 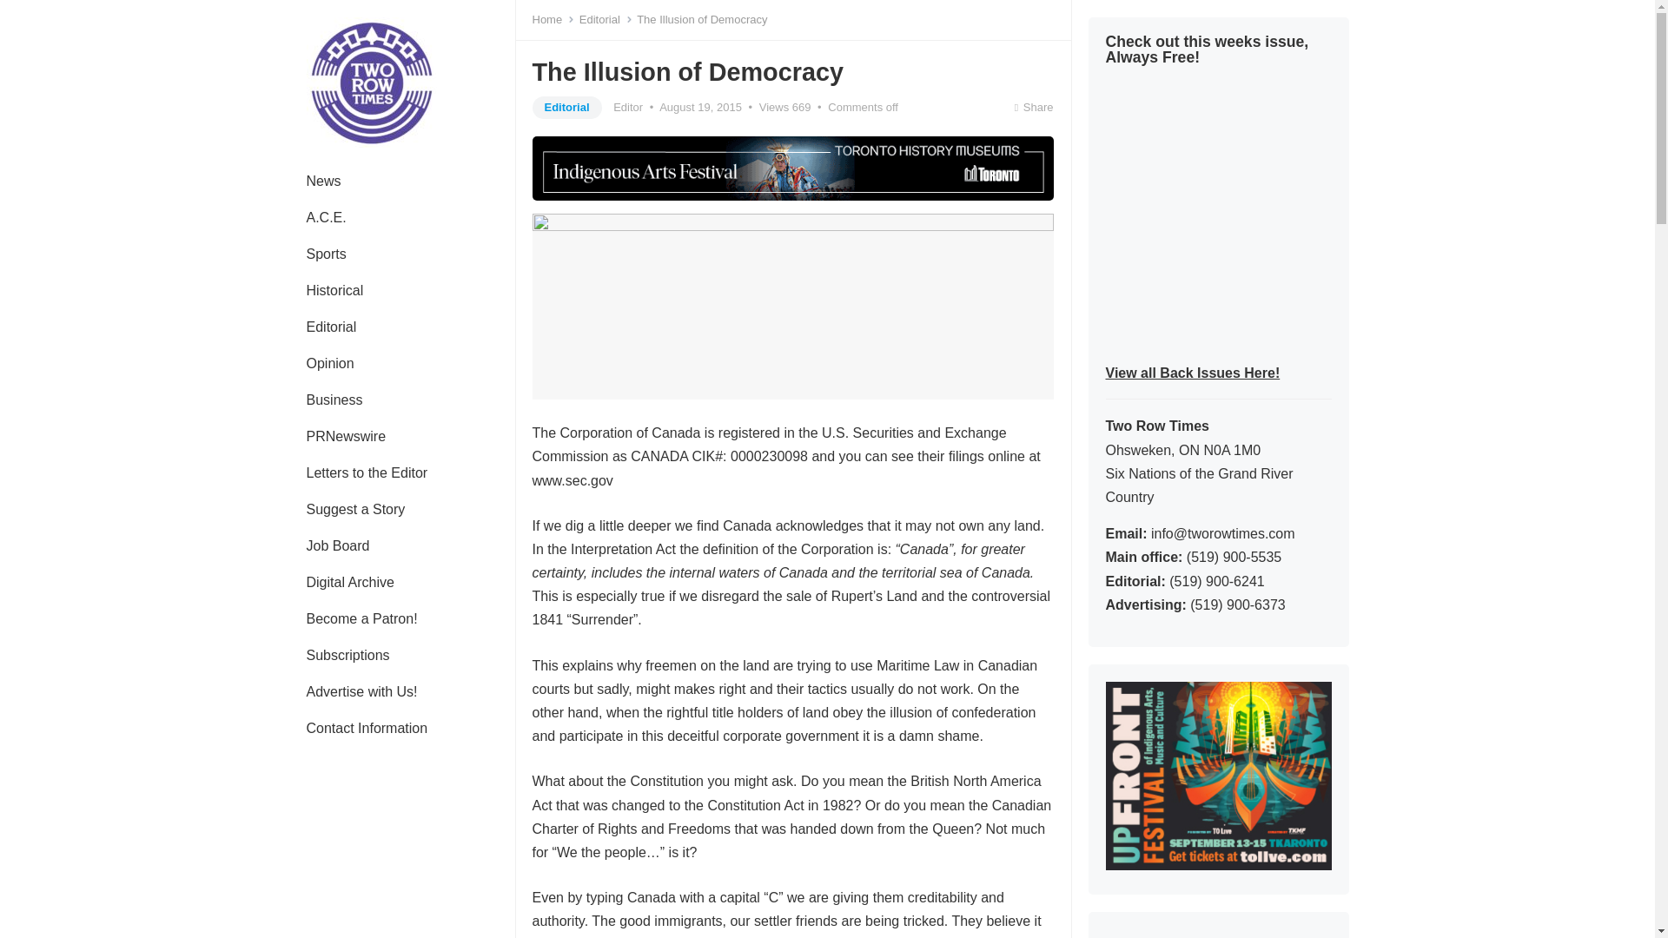 I want to click on Posts by Editor, so click(x=627, y=106).